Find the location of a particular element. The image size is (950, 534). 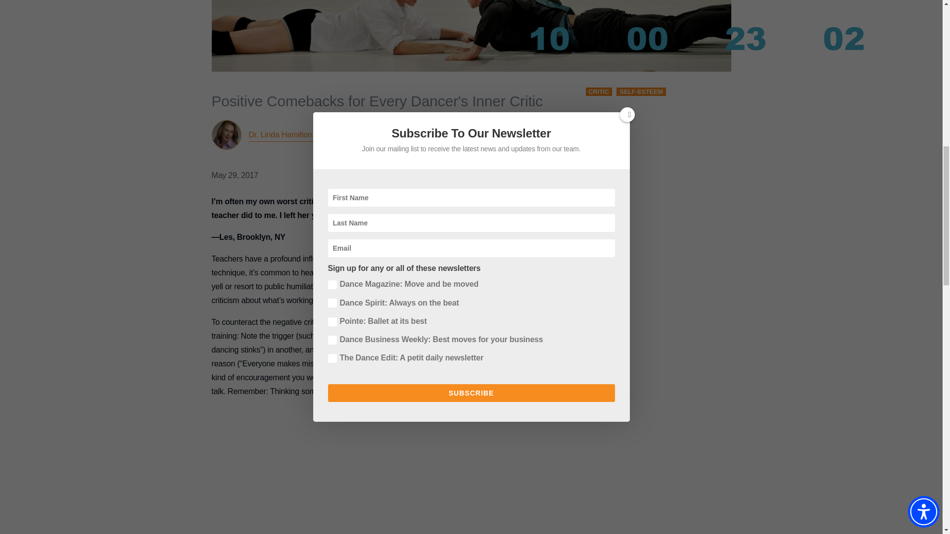

3rd party ad content is located at coordinates (393, 470).